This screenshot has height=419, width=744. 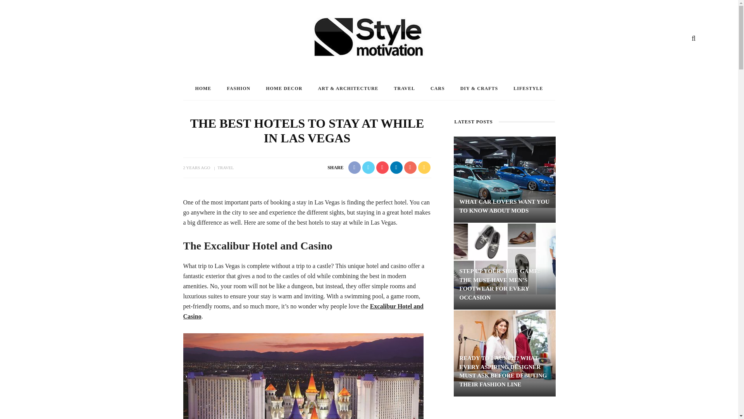 What do you see at coordinates (528, 88) in the screenshot?
I see `LIFESTYLE` at bounding box center [528, 88].